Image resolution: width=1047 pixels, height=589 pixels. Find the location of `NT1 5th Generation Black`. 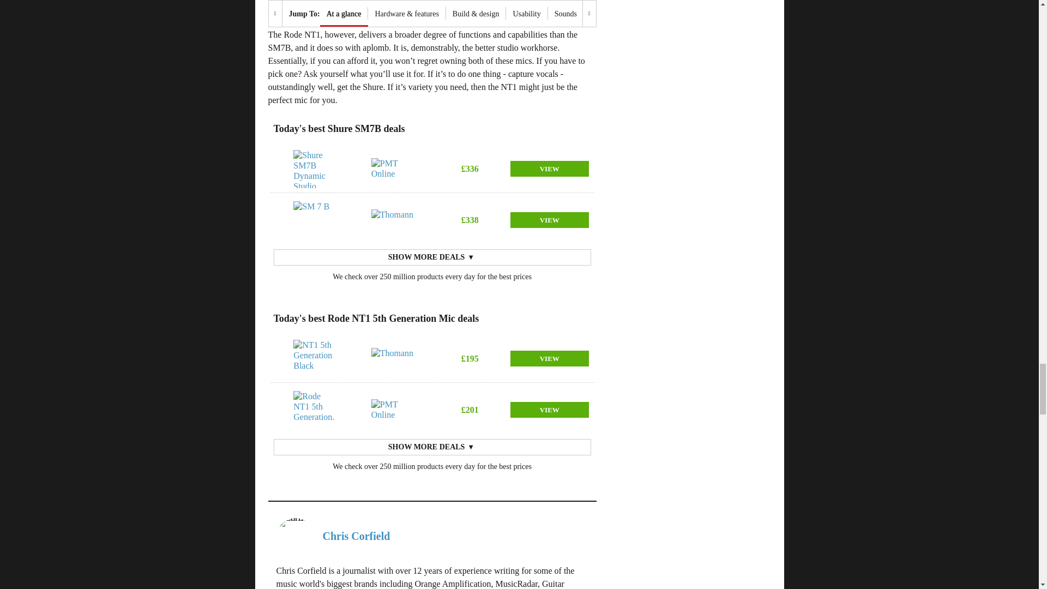

NT1 5th Generation Black is located at coordinates (314, 359).